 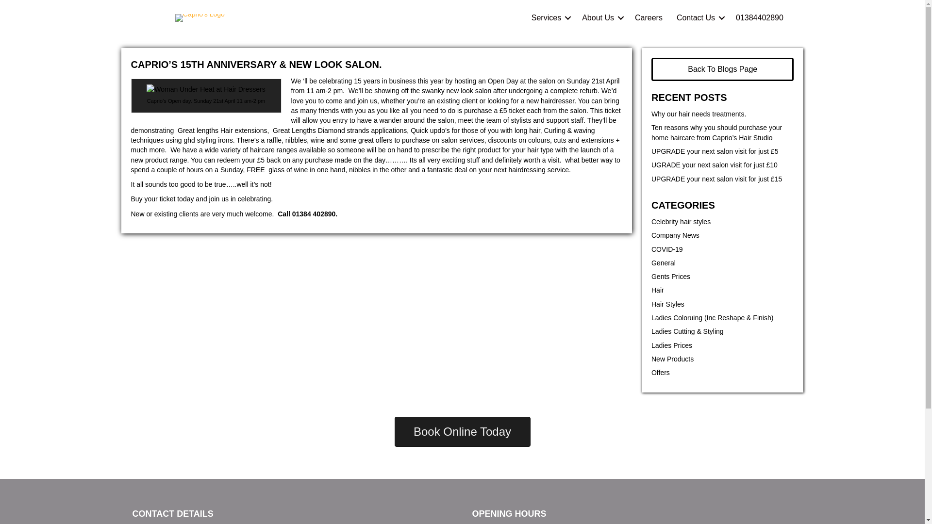 What do you see at coordinates (649, 17) in the screenshot?
I see `Careers` at bounding box center [649, 17].